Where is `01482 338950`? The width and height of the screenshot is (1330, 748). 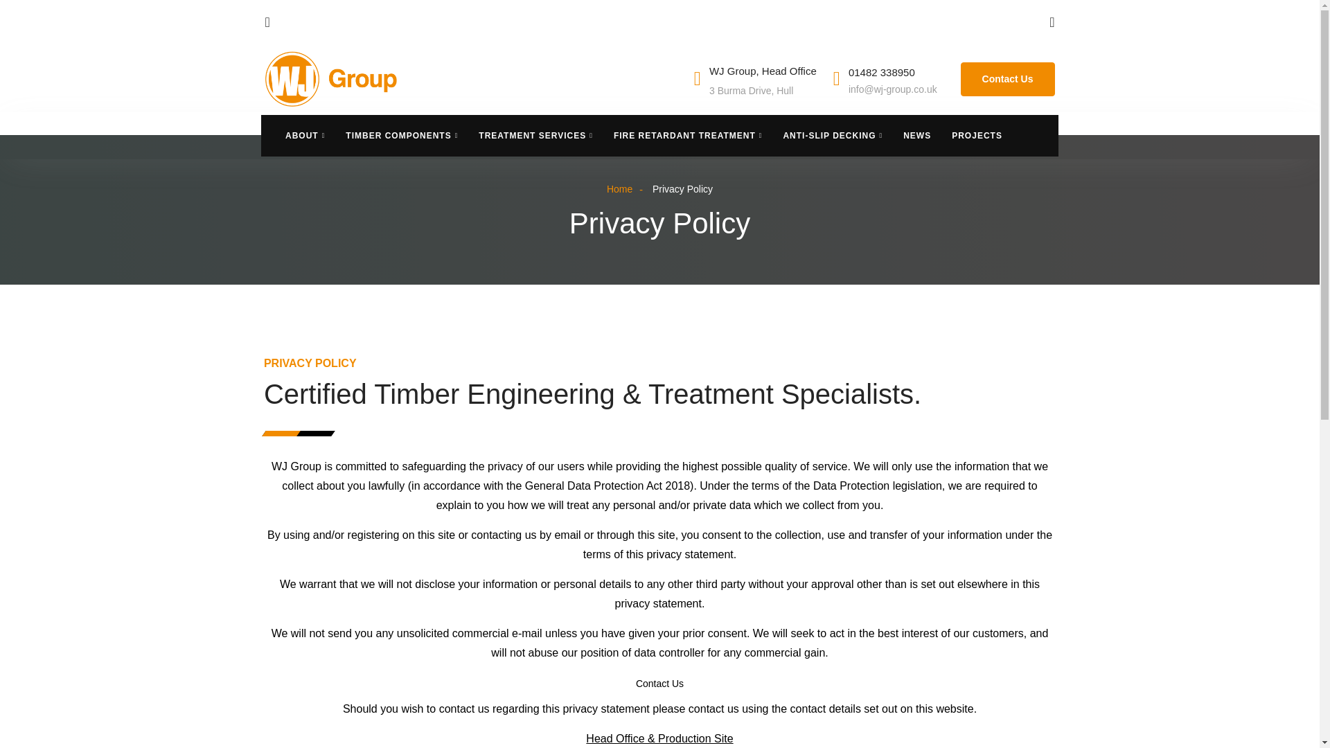
01482 338950 is located at coordinates (881, 72).